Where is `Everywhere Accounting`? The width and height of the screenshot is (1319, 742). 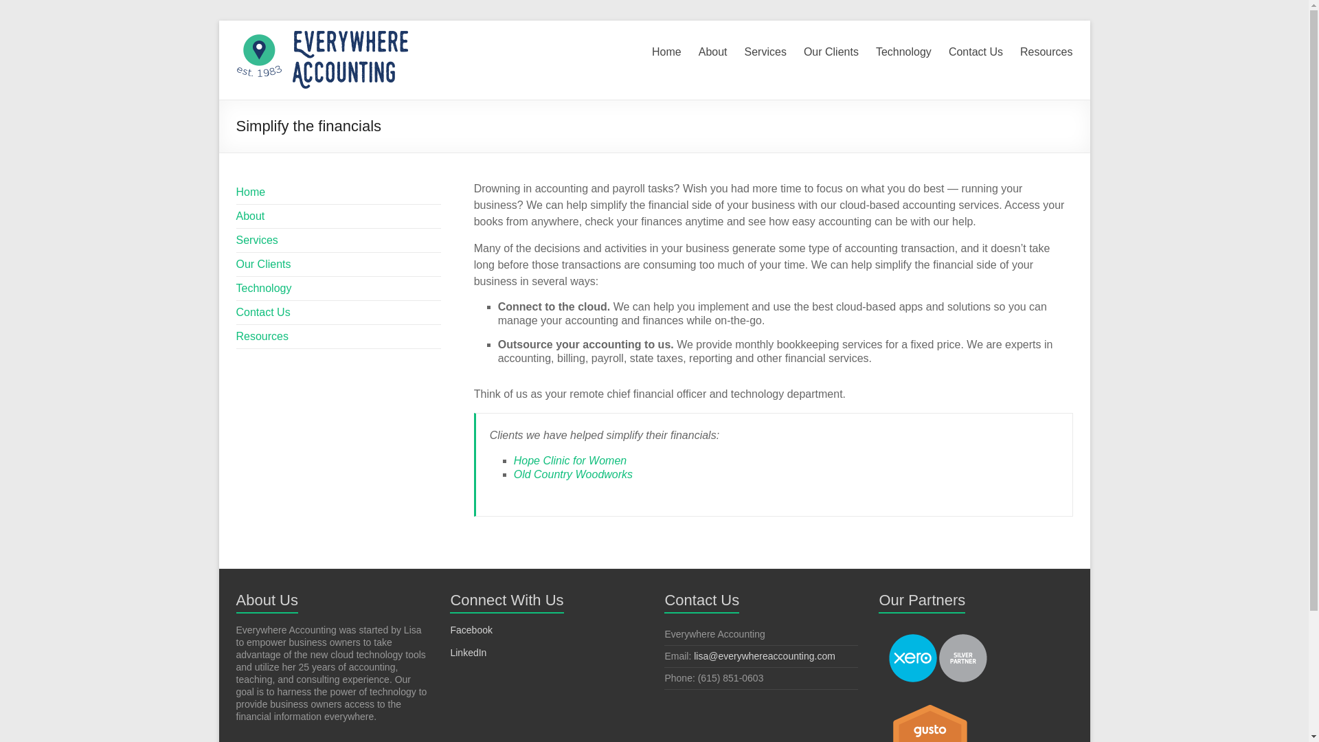 Everywhere Accounting is located at coordinates (322, 37).